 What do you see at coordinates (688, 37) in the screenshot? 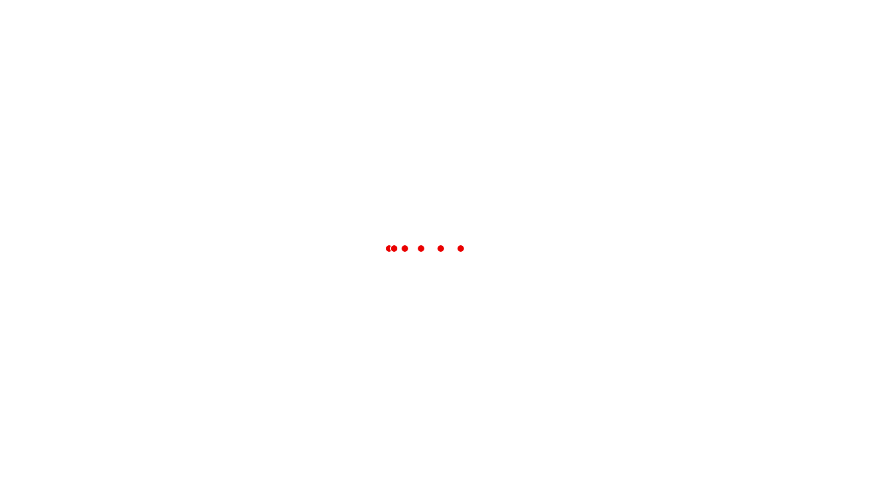
I see `MY CART` at bounding box center [688, 37].